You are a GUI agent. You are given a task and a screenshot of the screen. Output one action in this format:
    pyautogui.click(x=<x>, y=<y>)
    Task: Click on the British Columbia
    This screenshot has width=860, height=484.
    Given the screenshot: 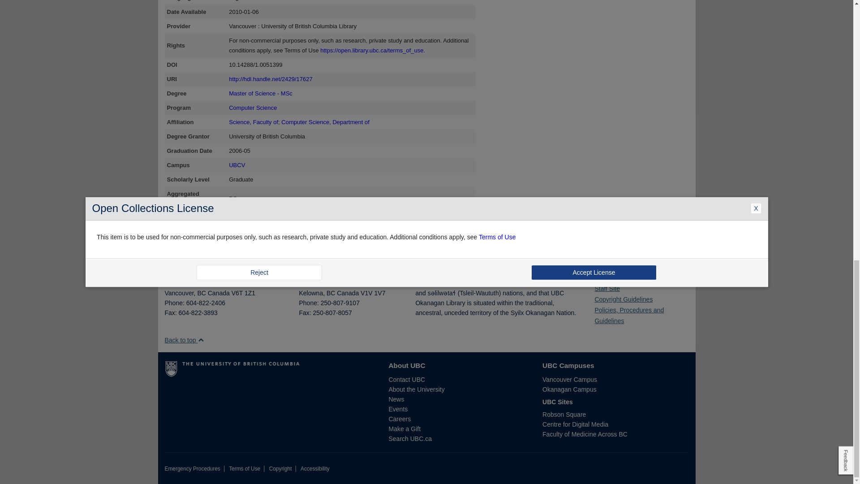 What is the action you would take?
    pyautogui.click(x=331, y=293)
    